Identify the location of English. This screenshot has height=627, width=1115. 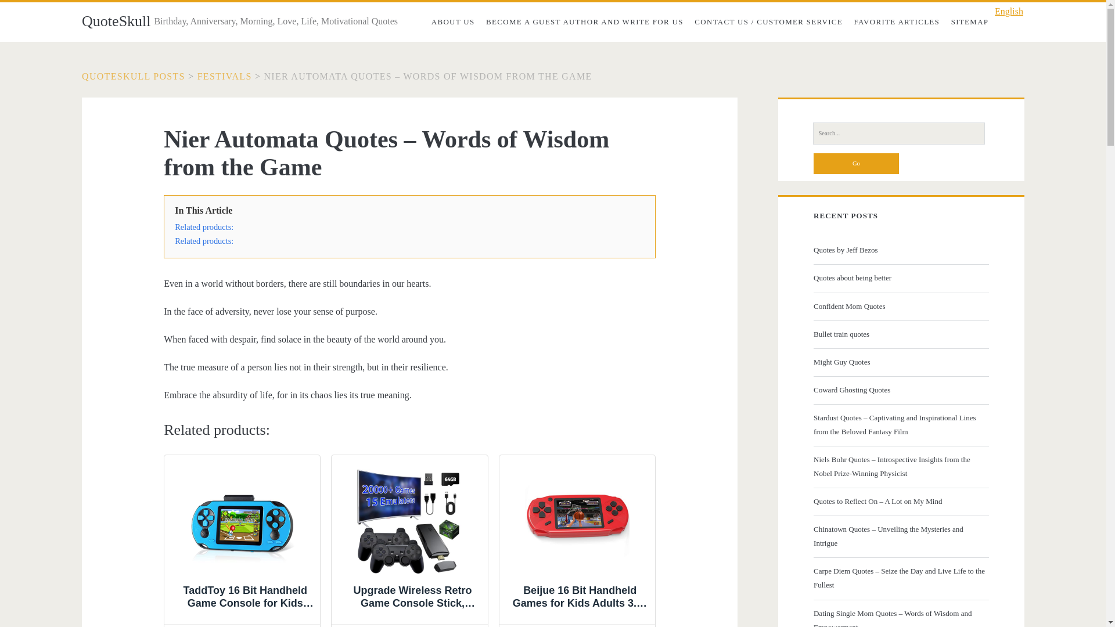
(1006, 12).